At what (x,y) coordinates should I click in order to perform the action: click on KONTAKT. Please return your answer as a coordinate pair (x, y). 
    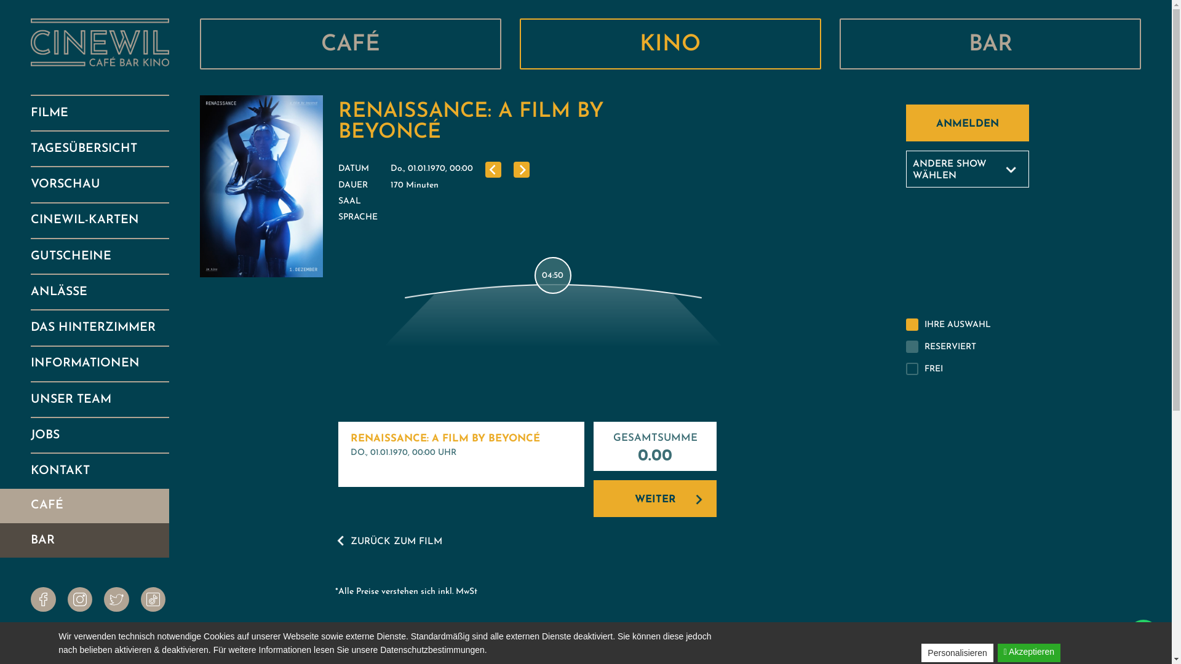
    Looking at the image, I should click on (100, 471).